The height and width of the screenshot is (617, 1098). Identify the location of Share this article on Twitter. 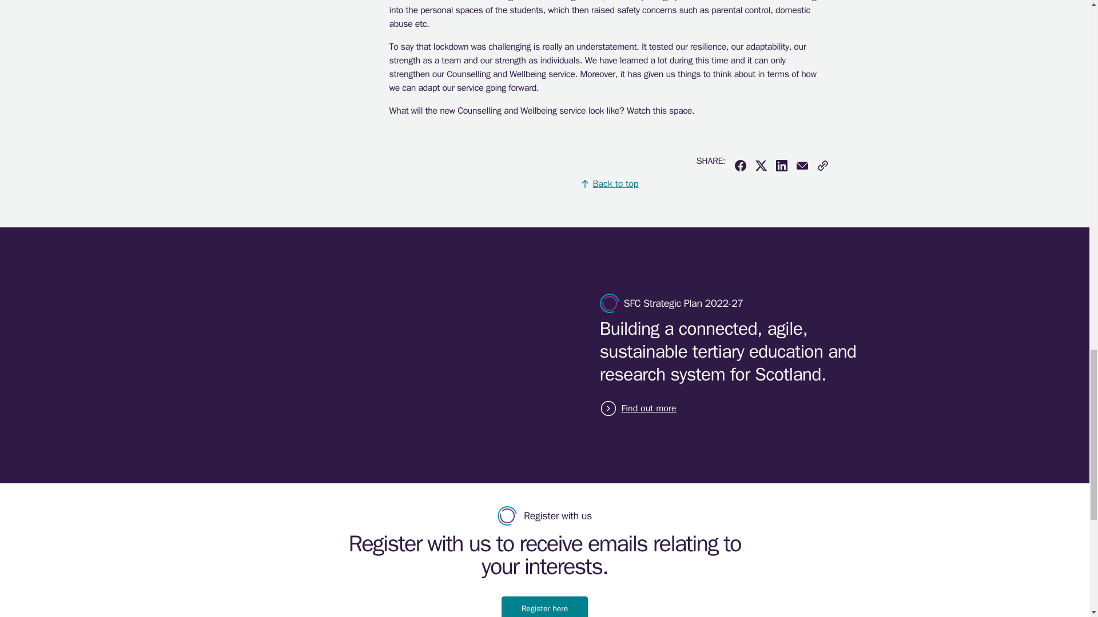
(761, 166).